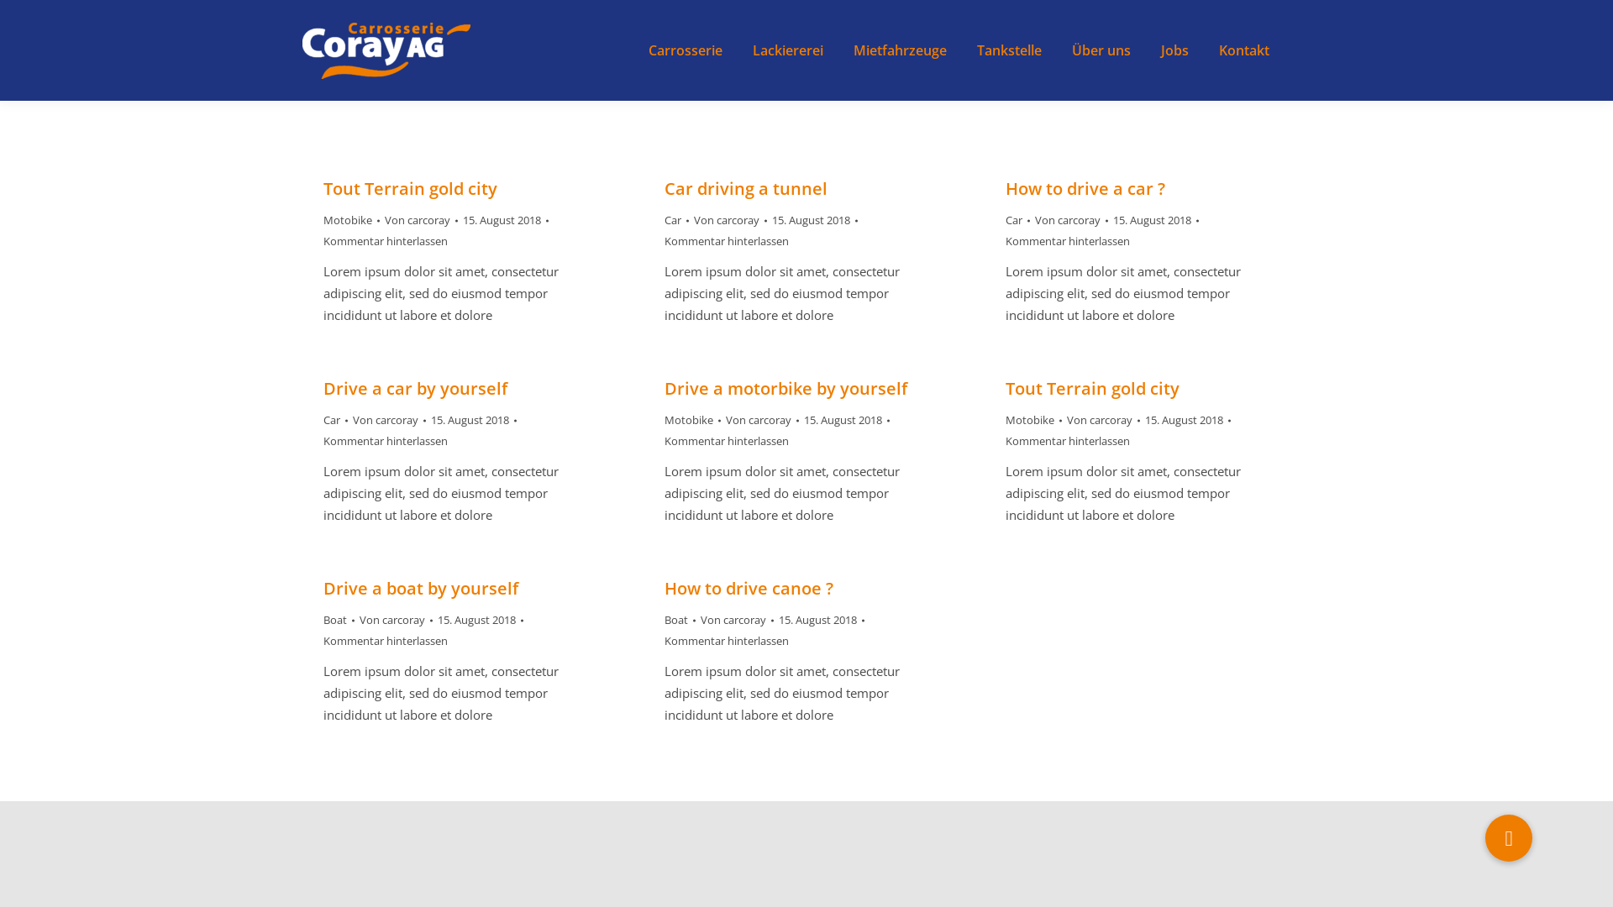 Image resolution: width=1613 pixels, height=907 pixels. What do you see at coordinates (415, 388) in the screenshot?
I see `Drive a car by yourself` at bounding box center [415, 388].